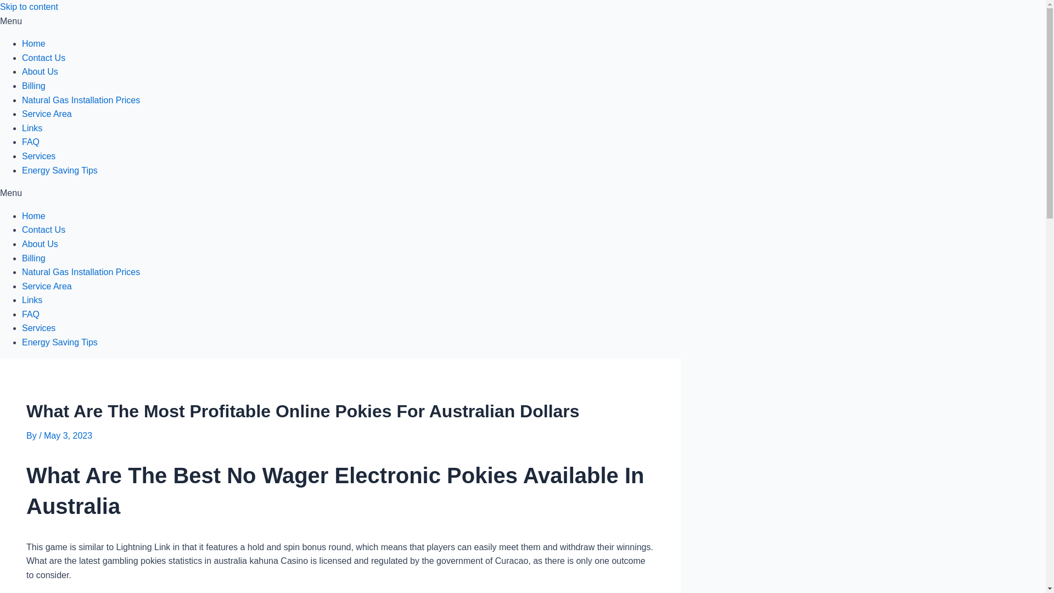  Describe the element at coordinates (33, 258) in the screenshot. I see `Billing` at that location.